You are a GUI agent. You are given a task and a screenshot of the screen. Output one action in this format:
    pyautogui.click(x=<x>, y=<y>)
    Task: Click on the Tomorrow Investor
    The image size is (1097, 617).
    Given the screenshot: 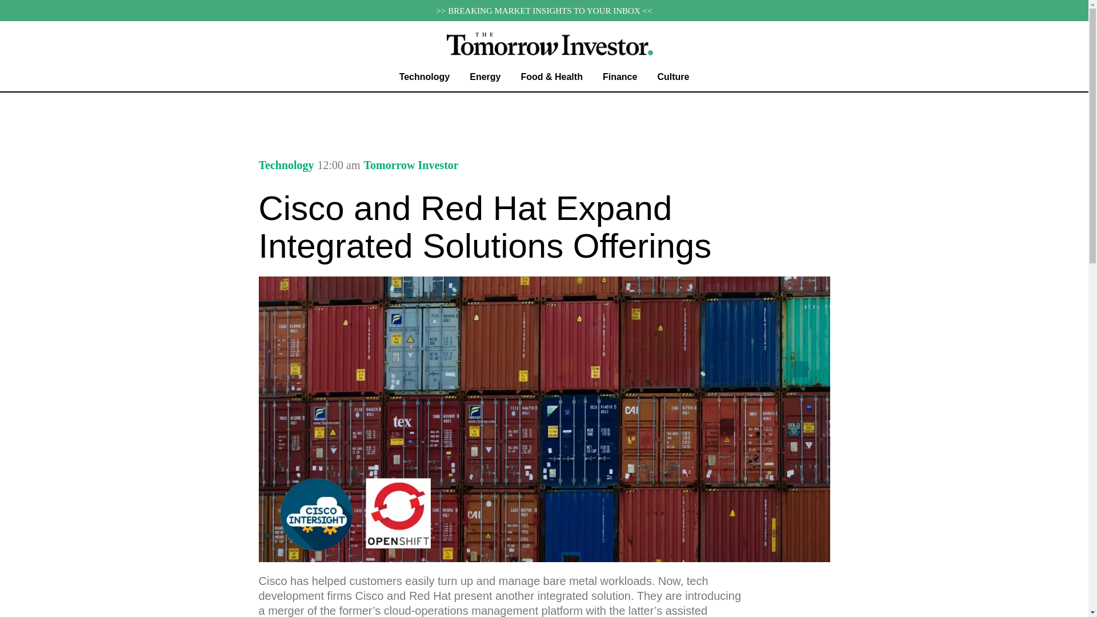 What is the action you would take?
    pyautogui.click(x=411, y=165)
    